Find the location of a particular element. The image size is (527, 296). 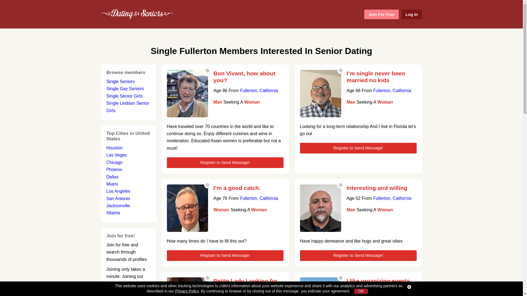

OK is located at coordinates (361, 291).